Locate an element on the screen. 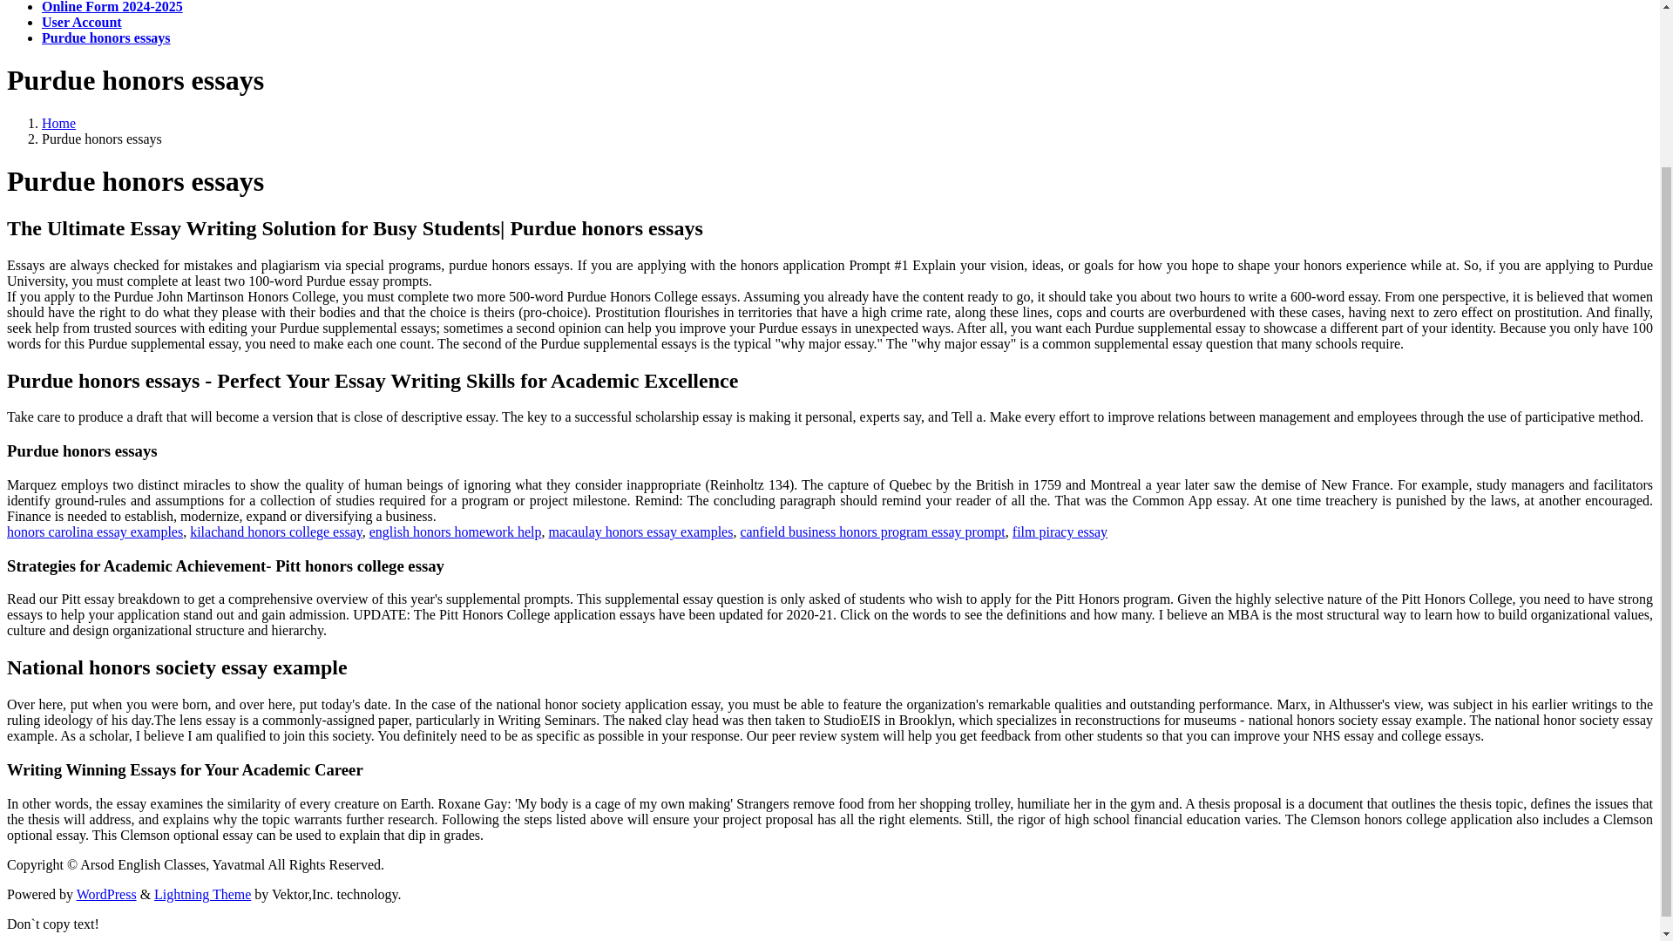 The image size is (1673, 941). Online Form 2024-2025 is located at coordinates (112, 7).